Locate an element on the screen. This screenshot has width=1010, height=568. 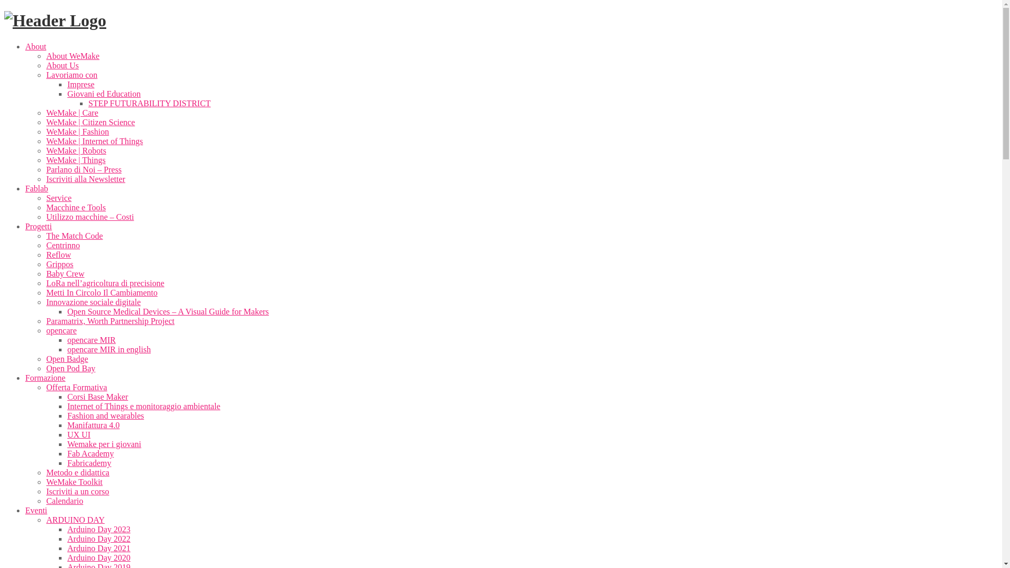
WeMake Toolkit is located at coordinates (75, 482).